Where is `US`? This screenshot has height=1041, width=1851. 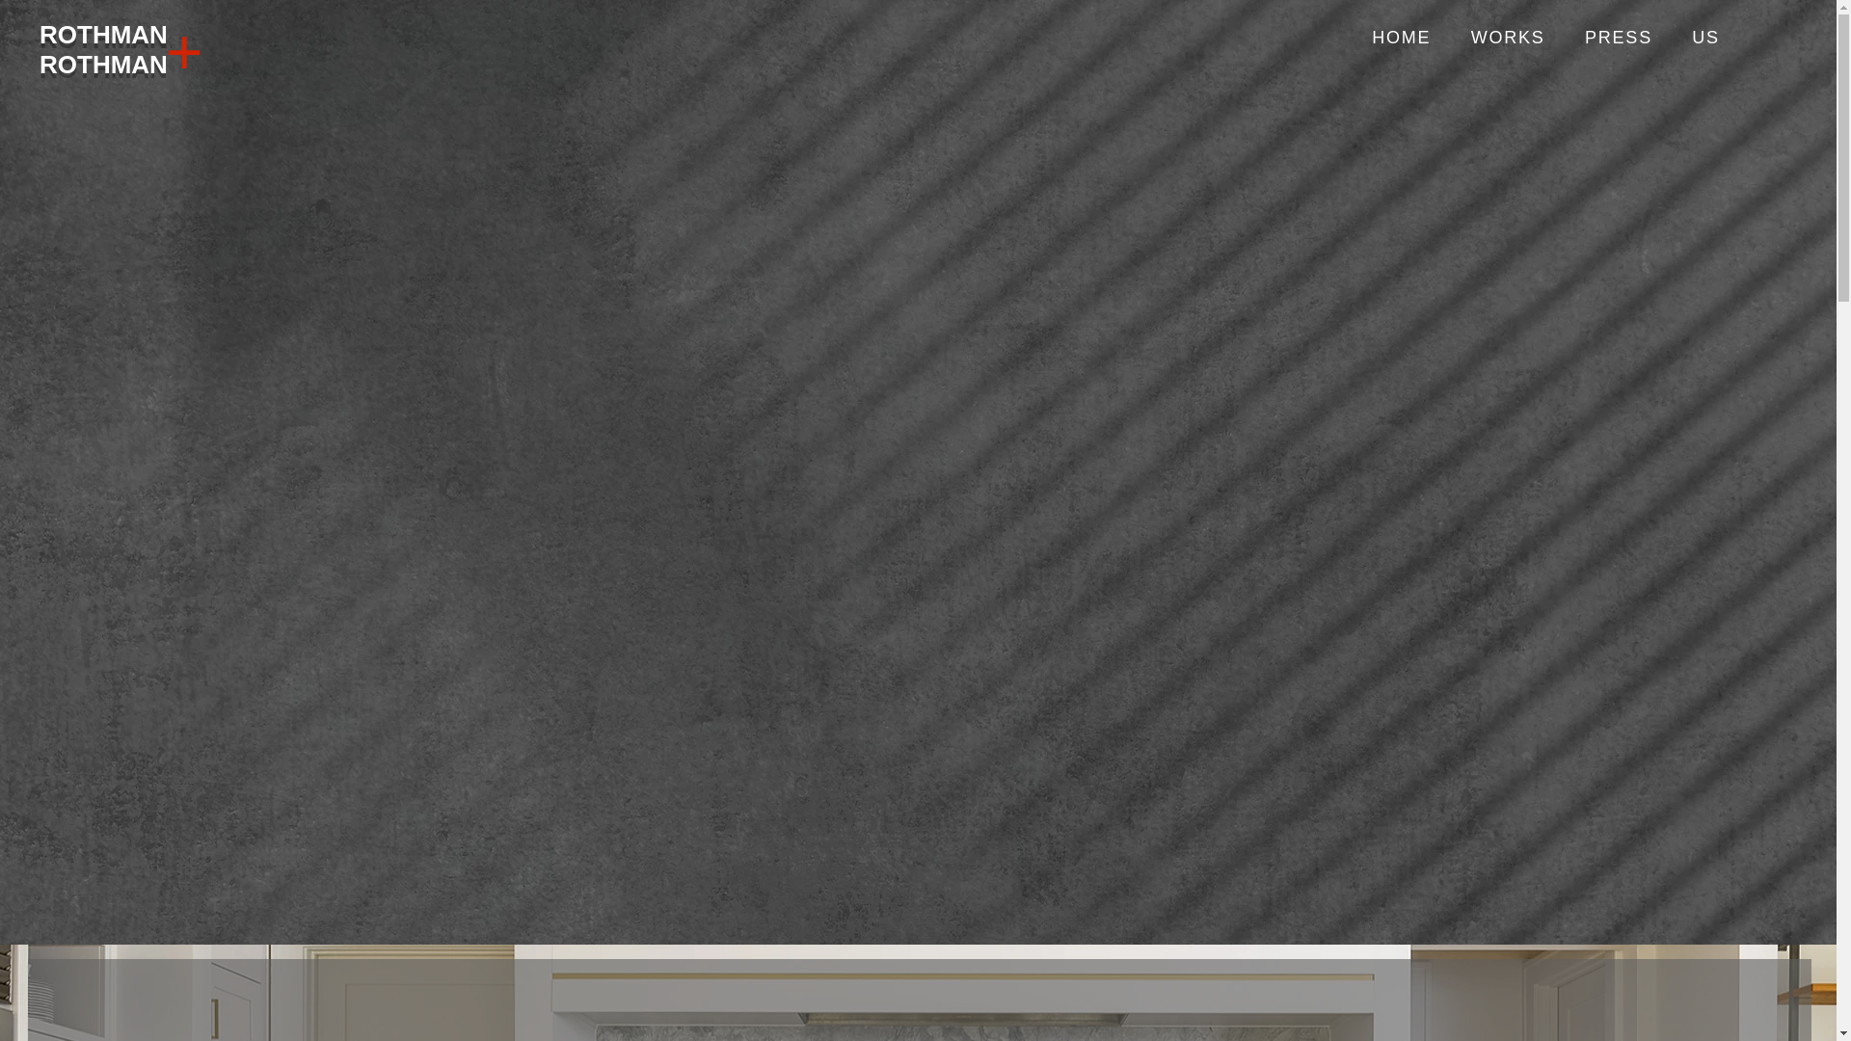
US is located at coordinates (1706, 39).